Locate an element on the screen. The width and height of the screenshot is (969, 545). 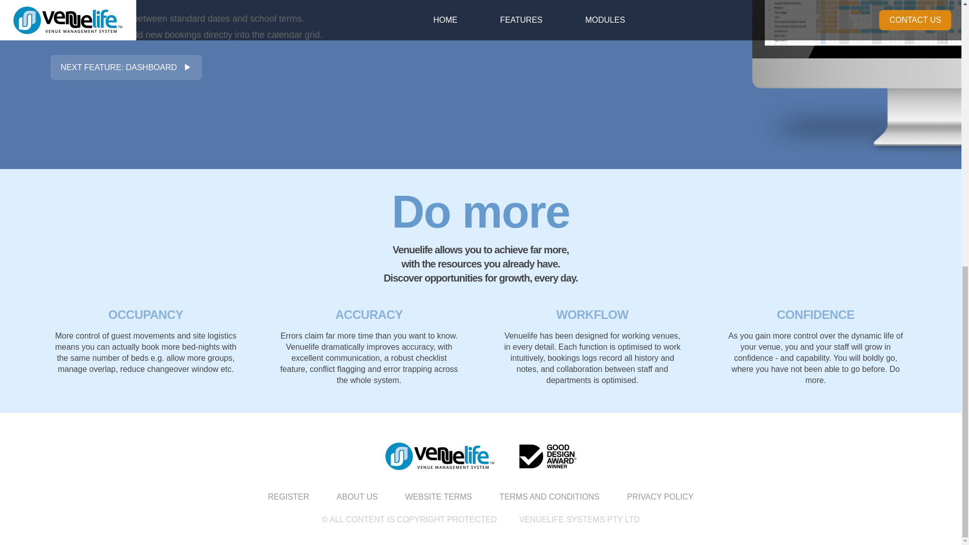
TERMS AND CONDITIONS is located at coordinates (549, 497).